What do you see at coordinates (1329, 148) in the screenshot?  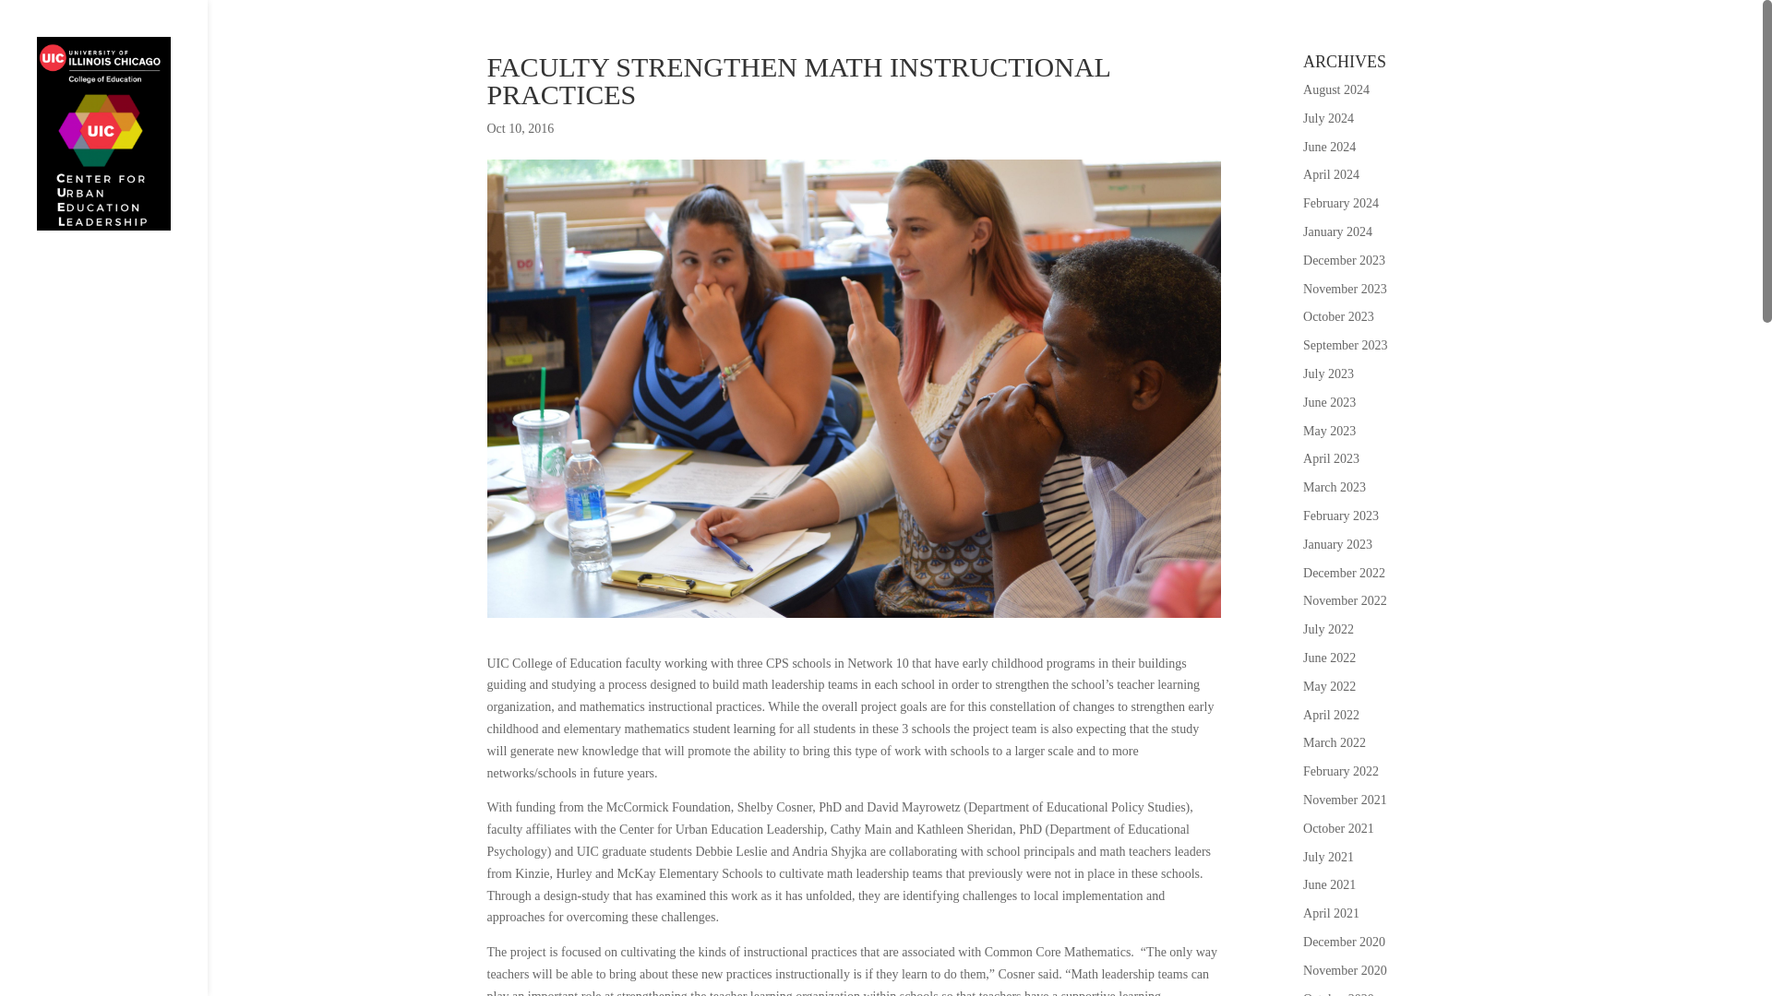 I see `June 2024` at bounding box center [1329, 148].